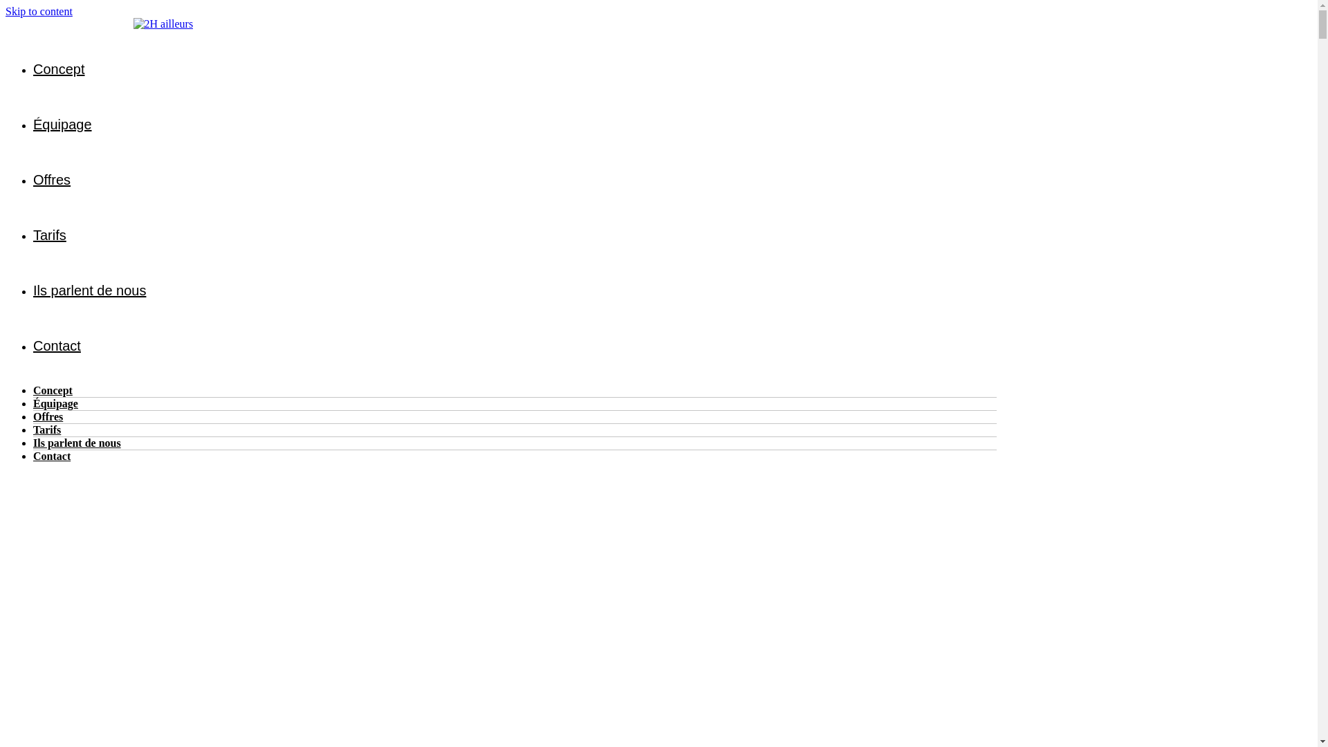  I want to click on Concept, so click(53, 390).